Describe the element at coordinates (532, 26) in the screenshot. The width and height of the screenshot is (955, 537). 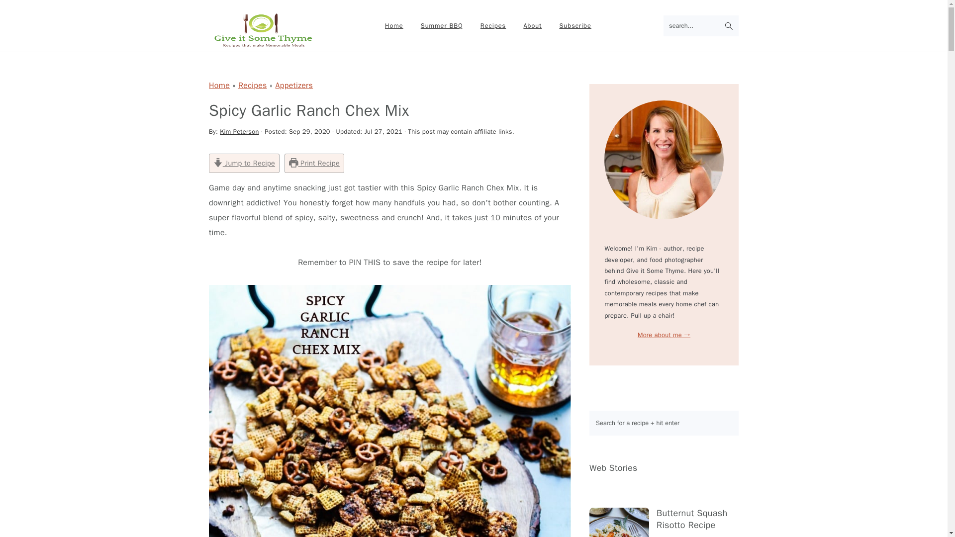
I see `About` at that location.